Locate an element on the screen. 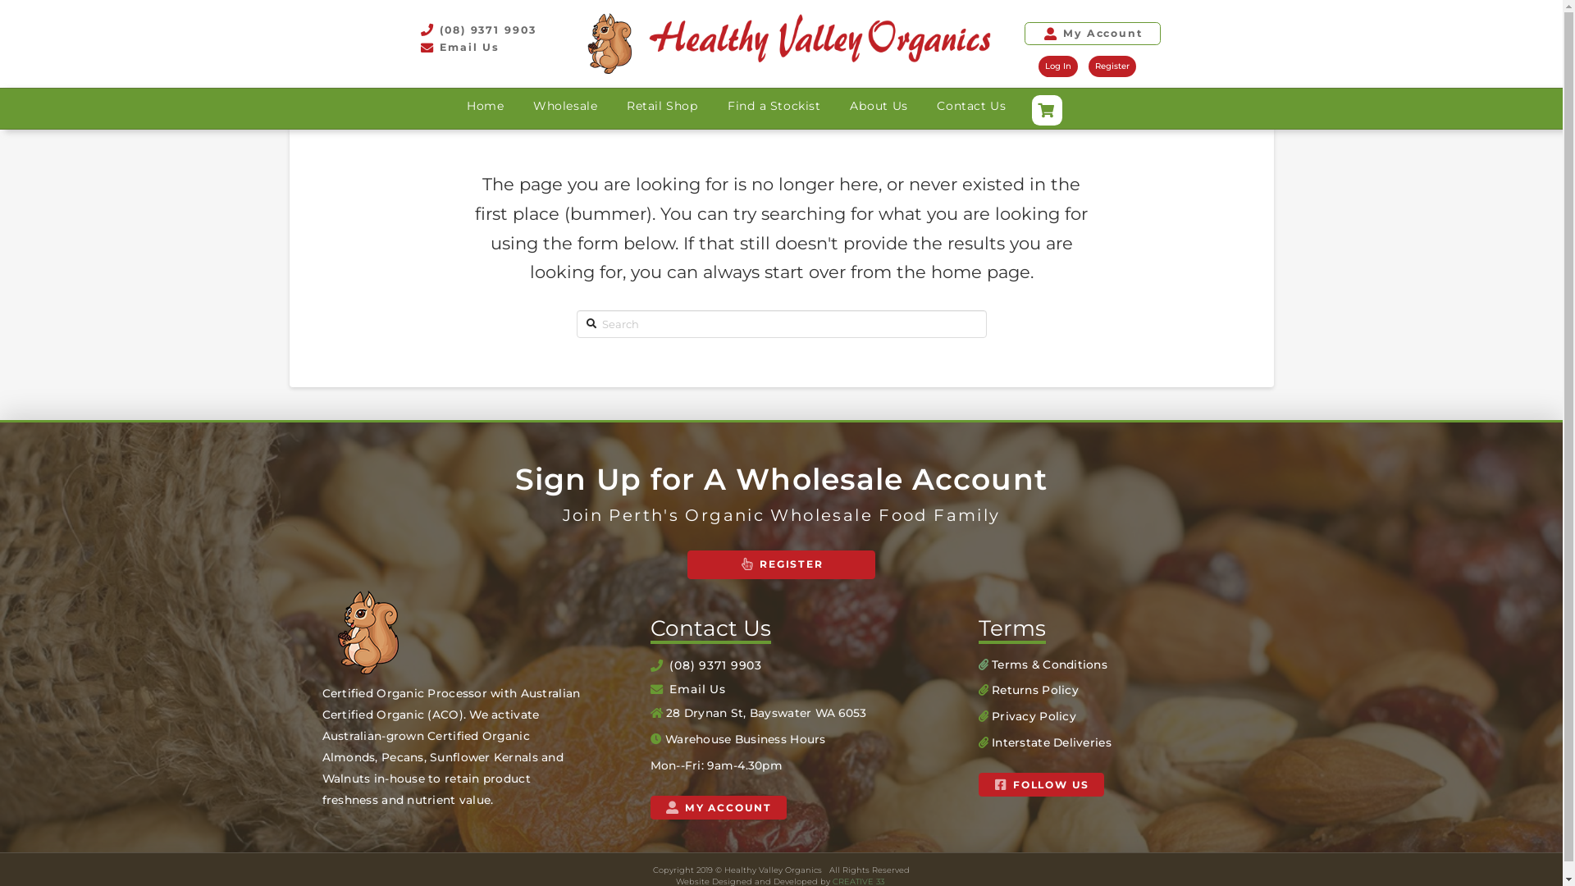  Log In is located at coordinates (1058, 66).